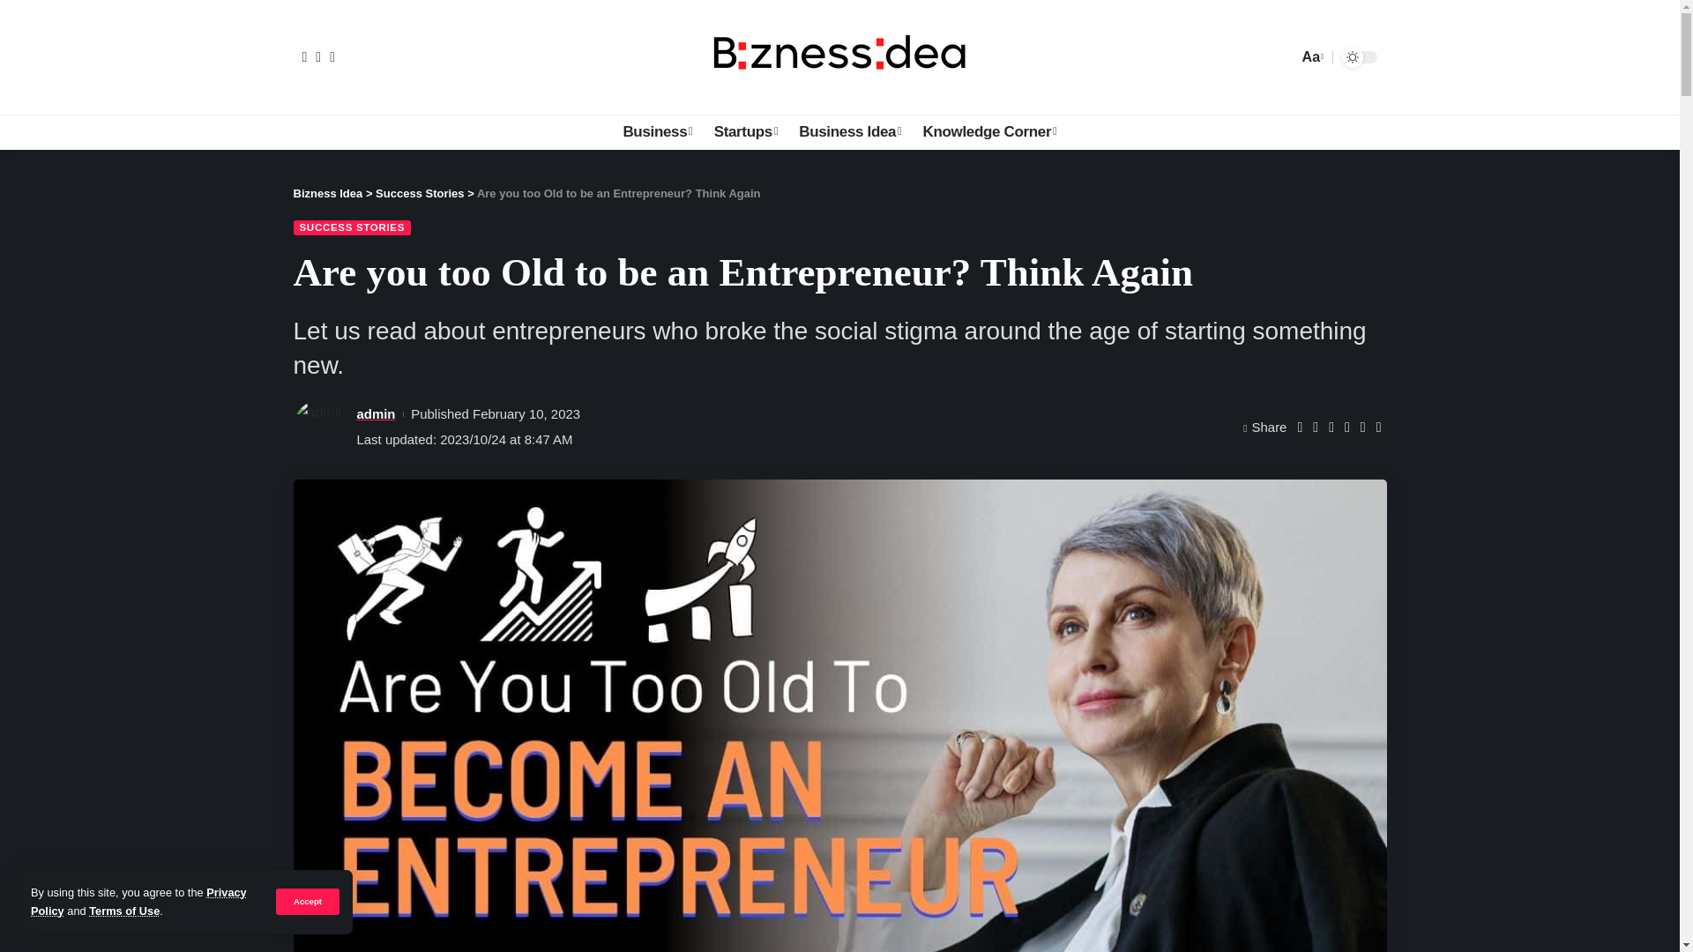 The height and width of the screenshot is (952, 1693). What do you see at coordinates (307, 901) in the screenshot?
I see `Accept` at bounding box center [307, 901].